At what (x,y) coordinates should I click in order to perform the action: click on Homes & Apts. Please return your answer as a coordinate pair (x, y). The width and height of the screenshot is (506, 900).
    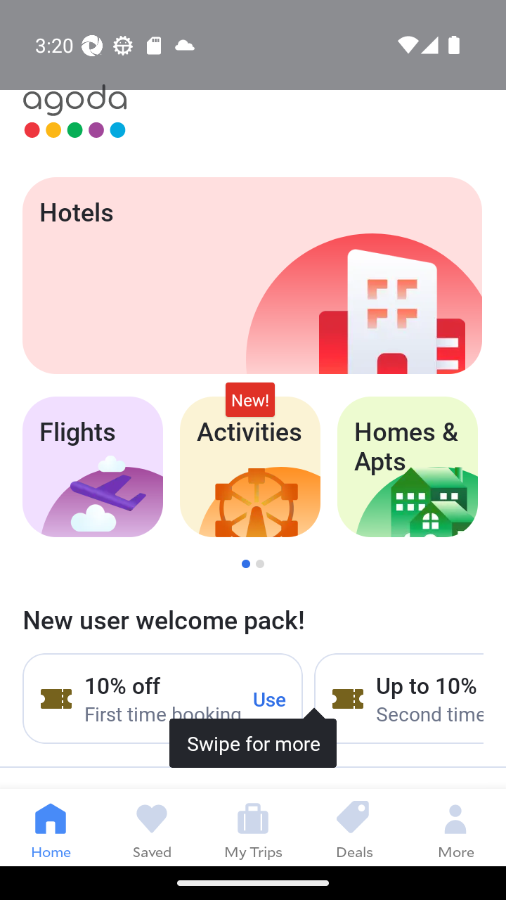
    Looking at the image, I should click on (408, 467).